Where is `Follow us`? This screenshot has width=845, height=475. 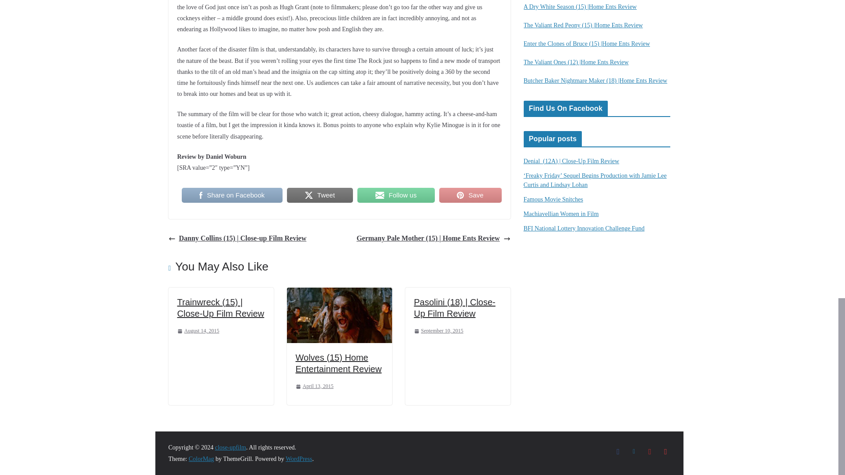
Follow us is located at coordinates (396, 195).